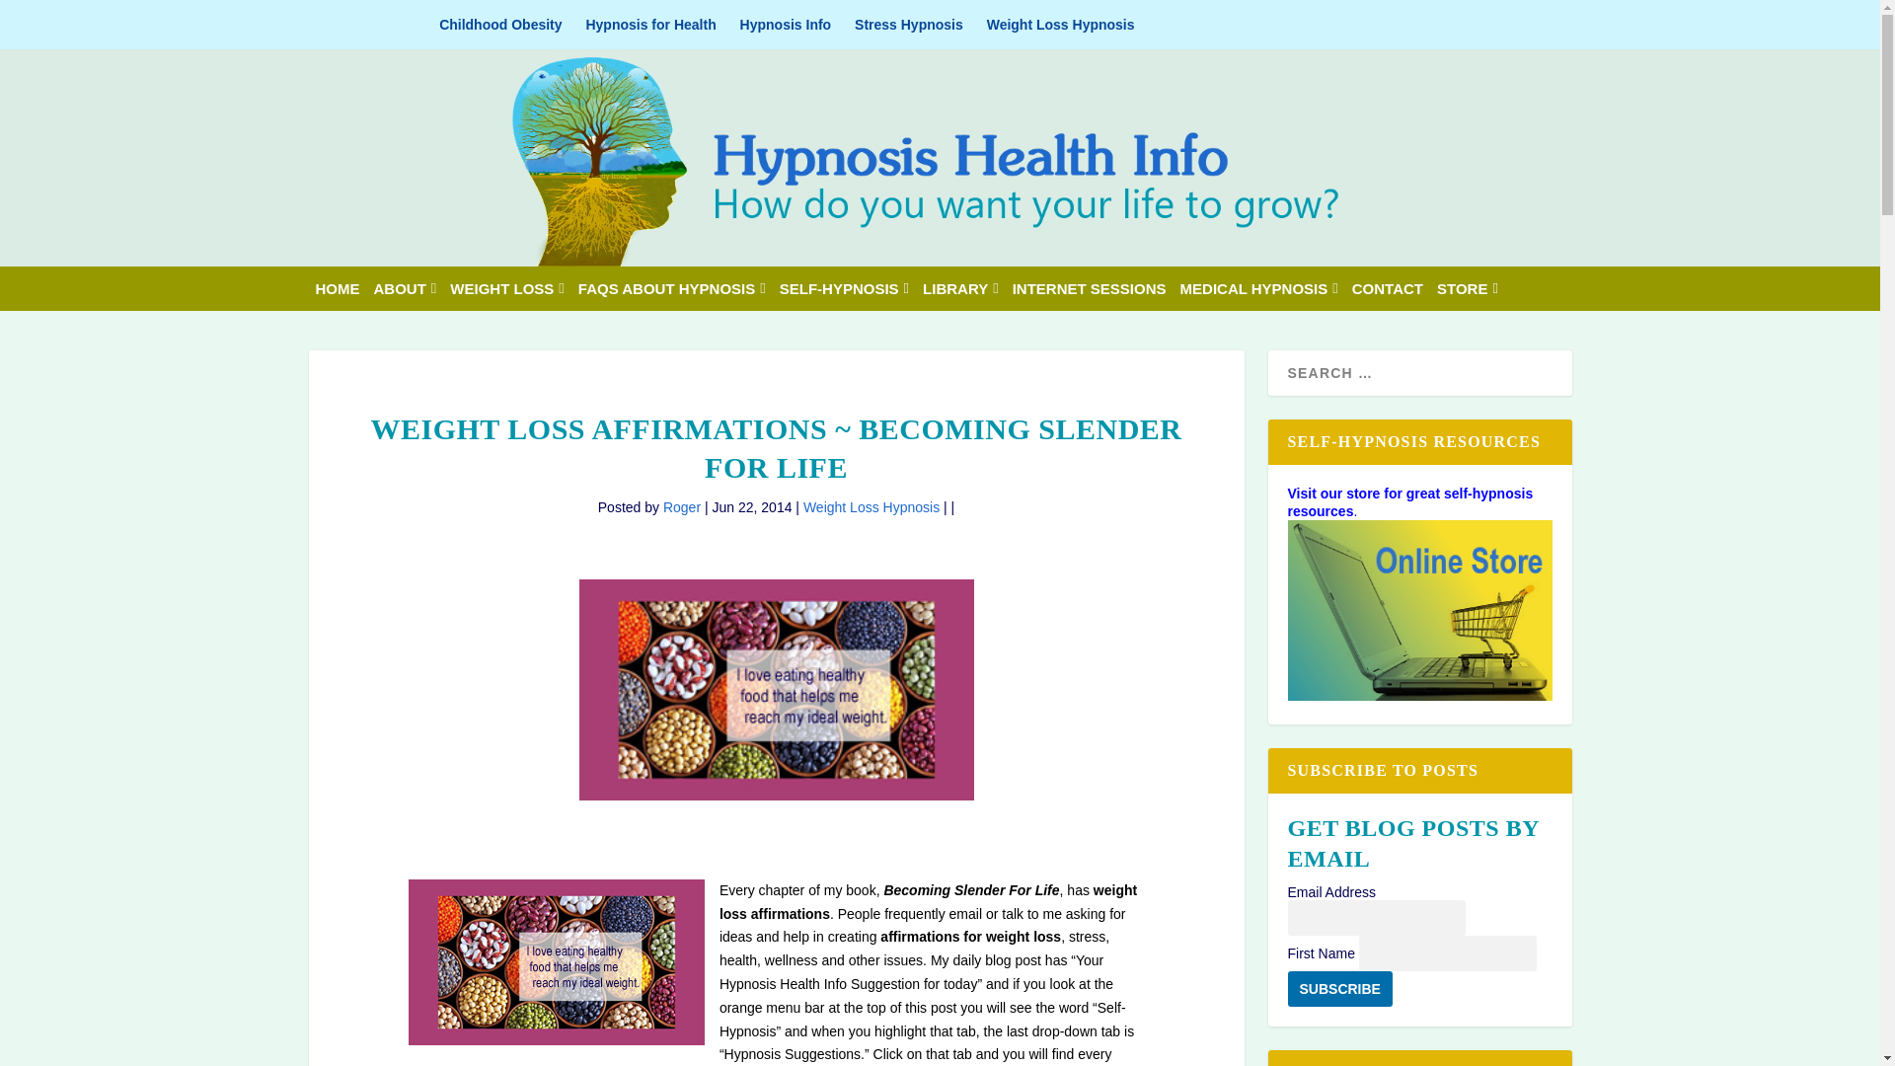 The height and width of the screenshot is (1066, 1895). I want to click on MEDICAL HYPNOSIS, so click(1259, 288).